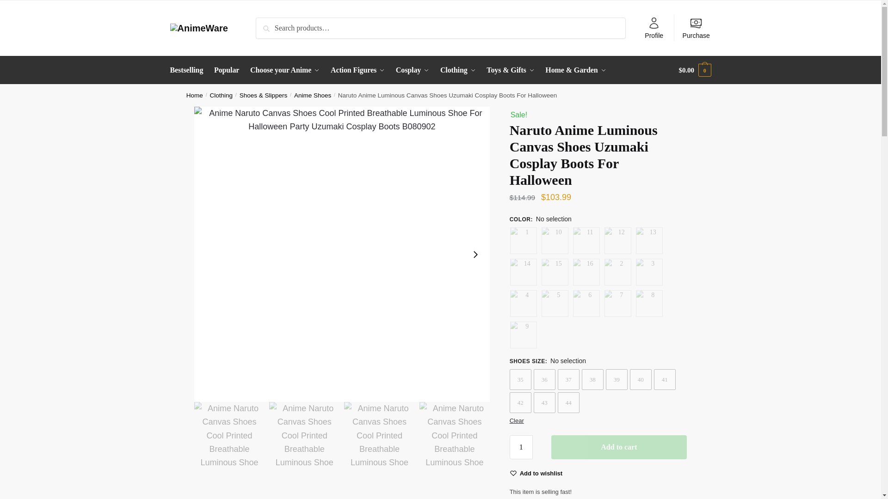  What do you see at coordinates (654, 28) in the screenshot?
I see `Profile` at bounding box center [654, 28].